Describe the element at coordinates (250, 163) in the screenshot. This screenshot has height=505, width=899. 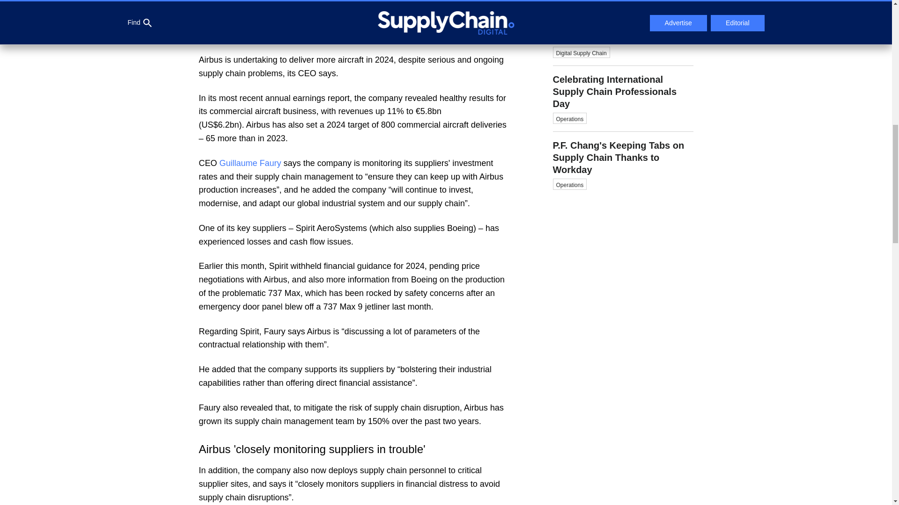
I see `Guillaume Faury` at that location.